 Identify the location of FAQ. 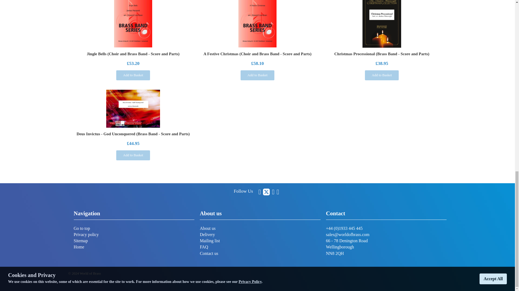
(204, 247).